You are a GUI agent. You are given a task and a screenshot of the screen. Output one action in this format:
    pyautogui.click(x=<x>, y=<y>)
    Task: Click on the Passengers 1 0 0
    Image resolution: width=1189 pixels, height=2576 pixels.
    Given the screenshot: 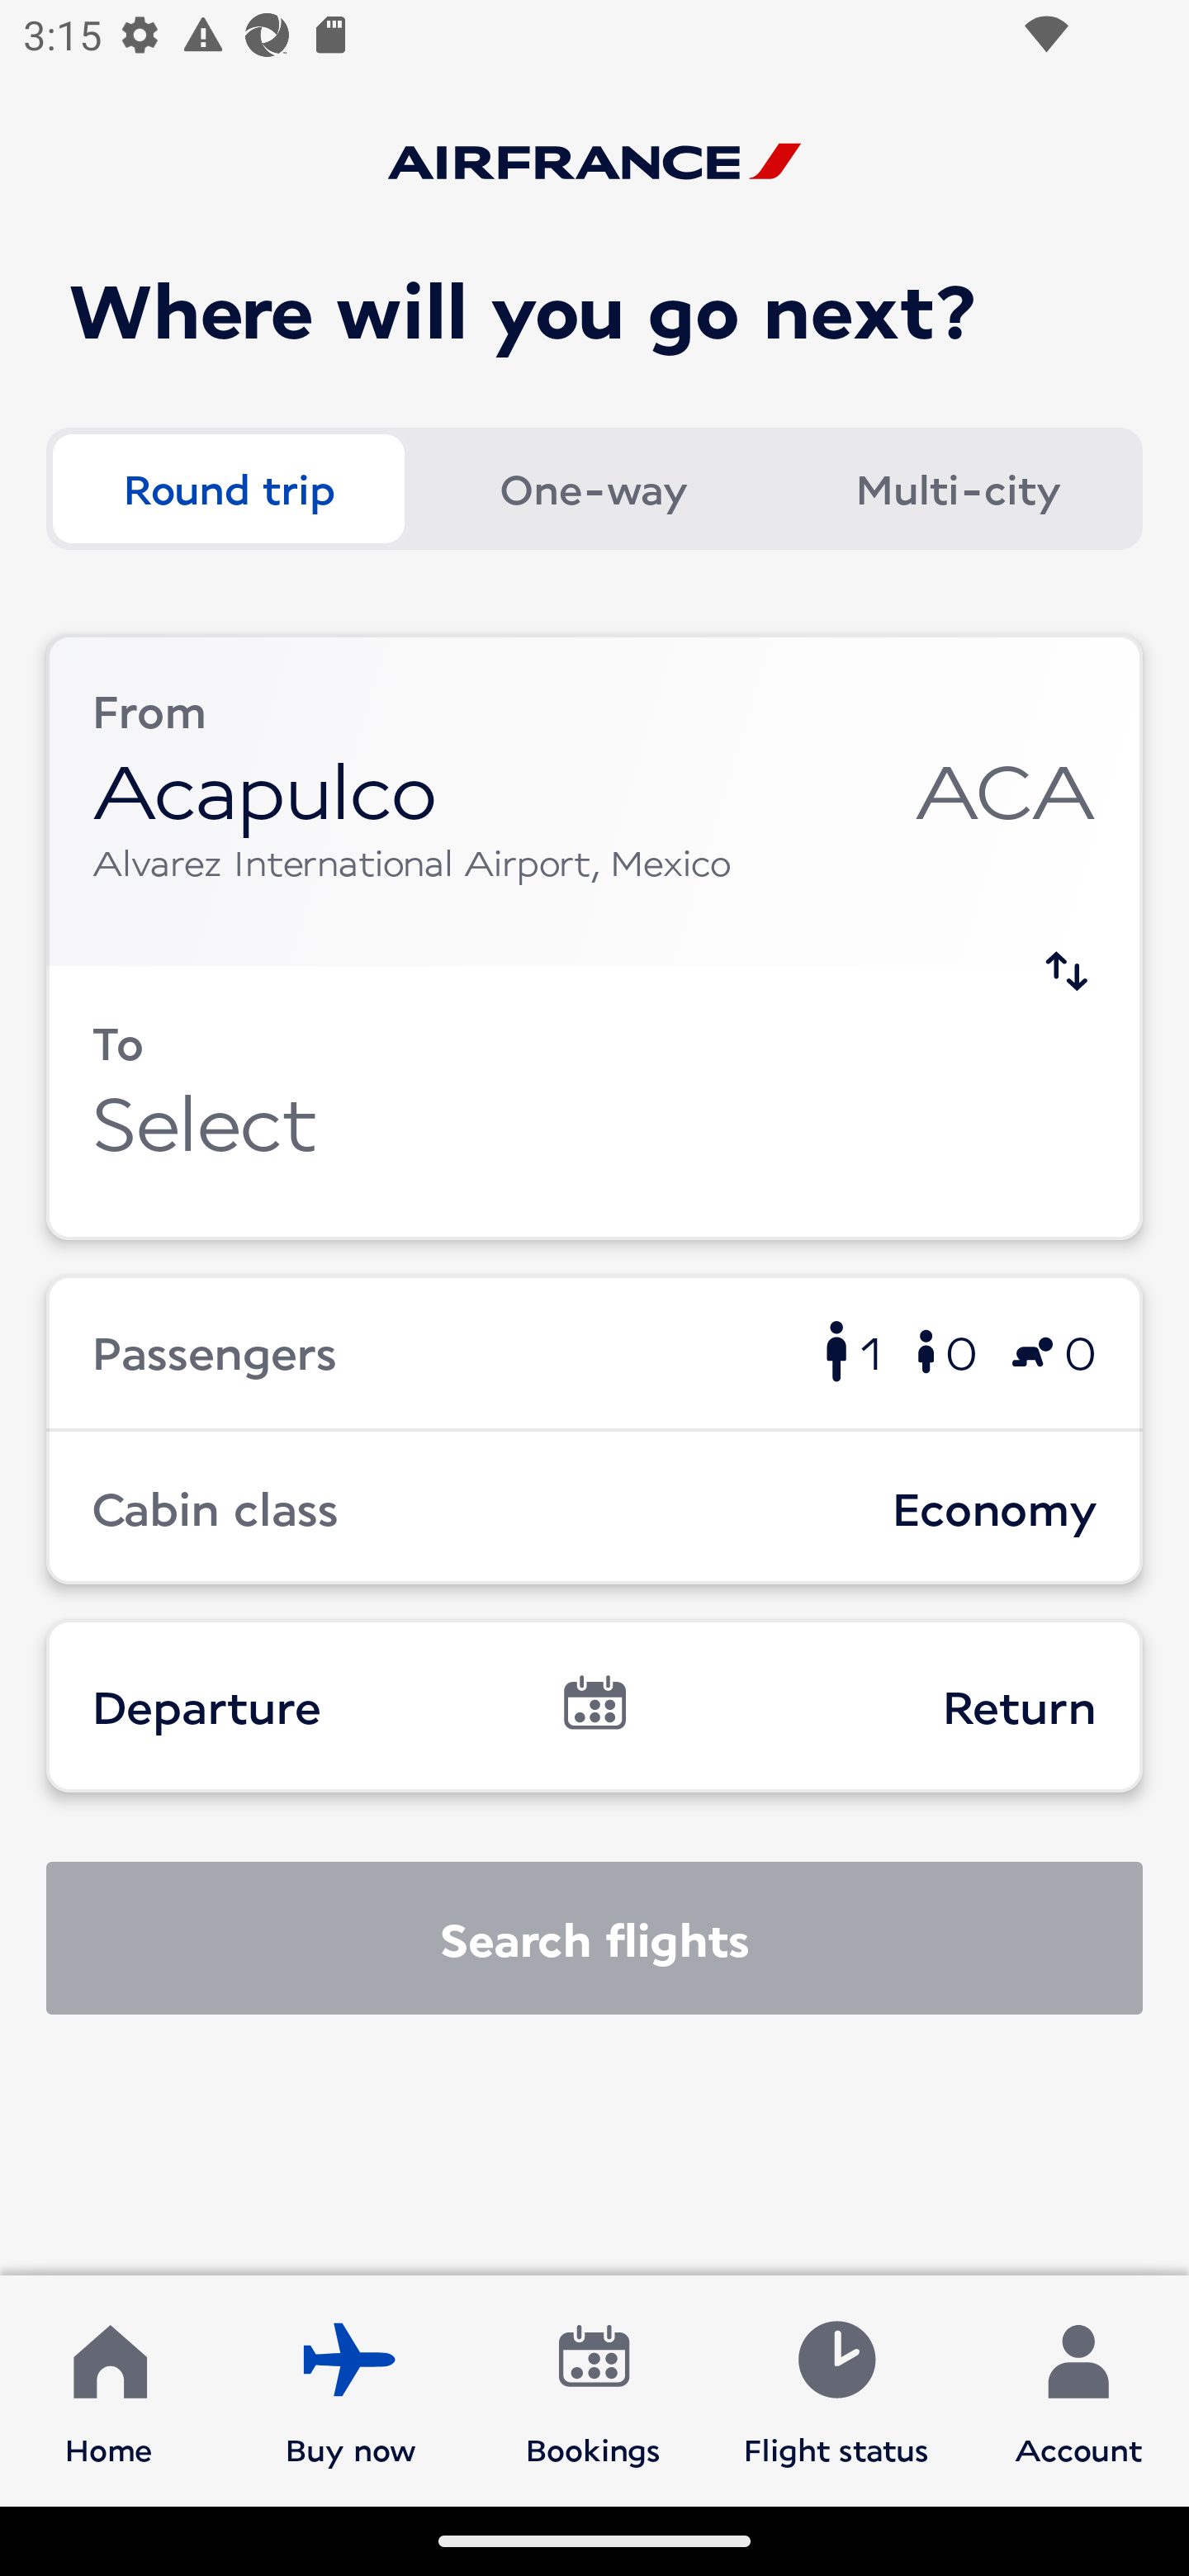 What is the action you would take?
    pyautogui.click(x=594, y=1351)
    